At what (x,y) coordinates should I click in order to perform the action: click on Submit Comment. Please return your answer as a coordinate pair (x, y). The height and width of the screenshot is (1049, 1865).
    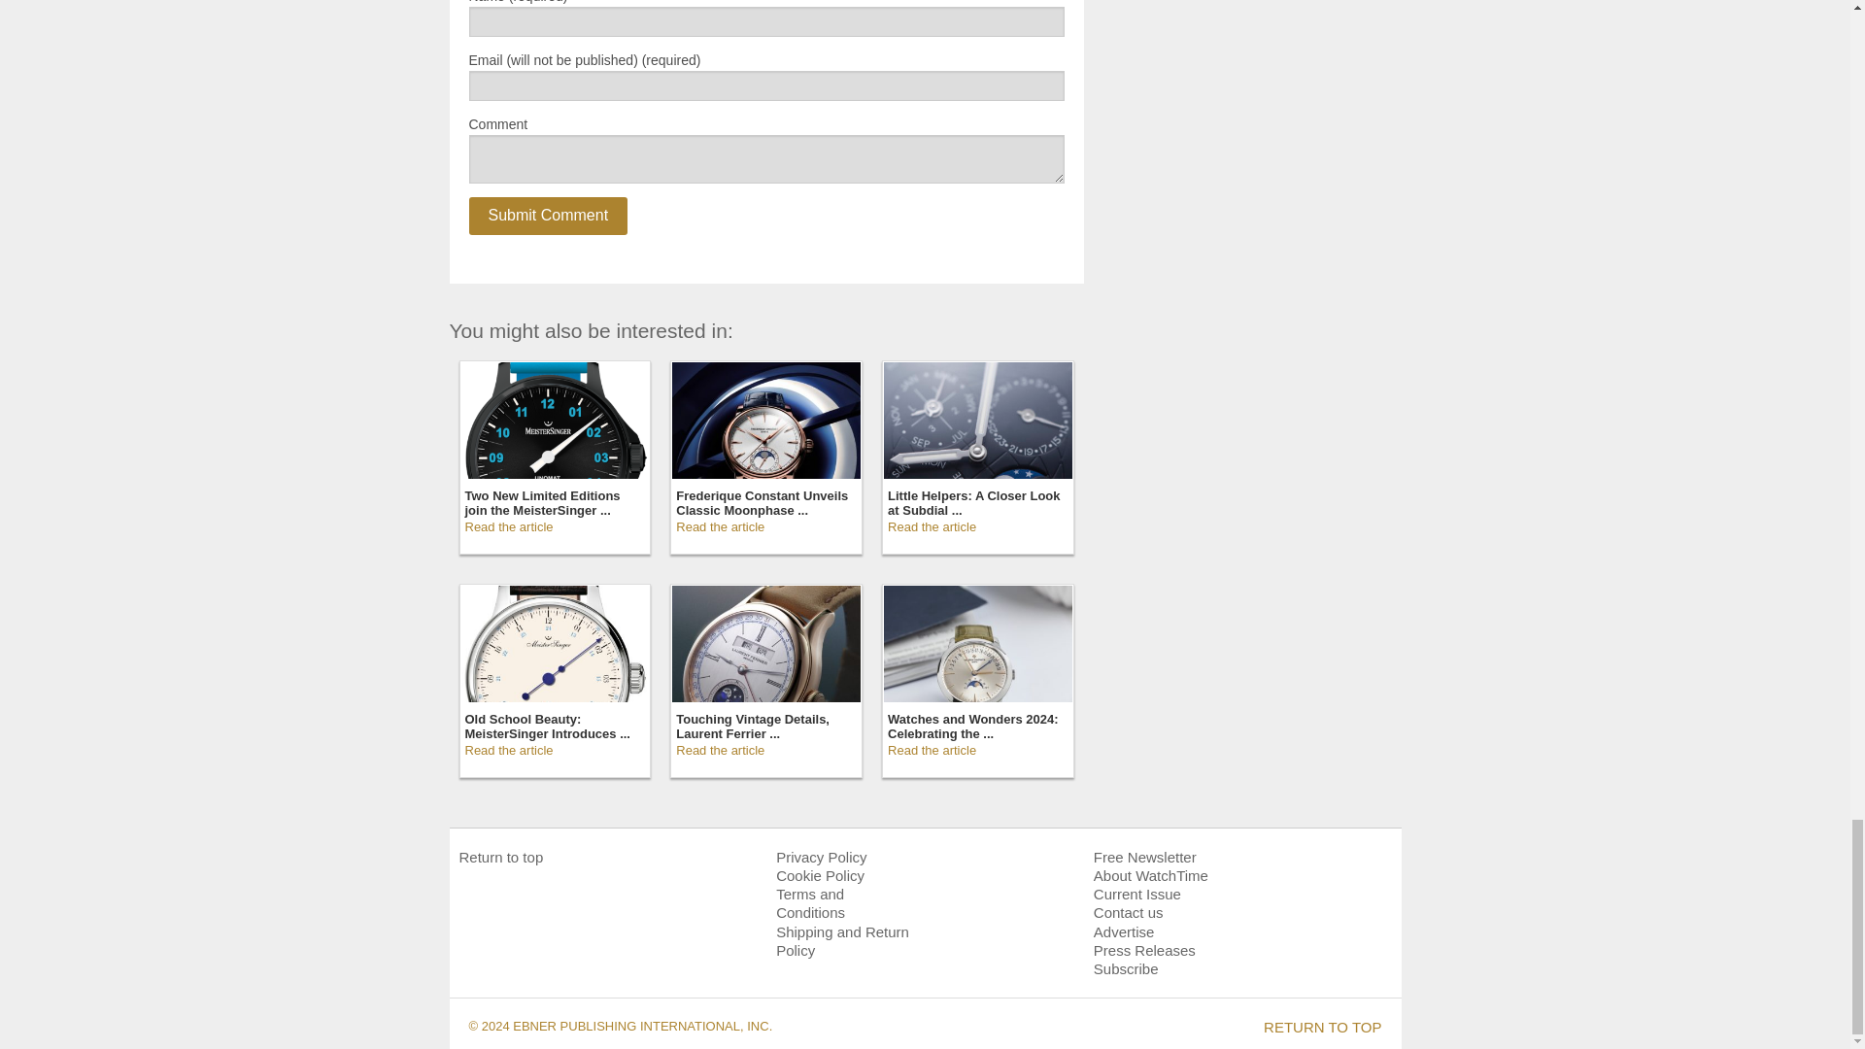
    Looking at the image, I should click on (547, 216).